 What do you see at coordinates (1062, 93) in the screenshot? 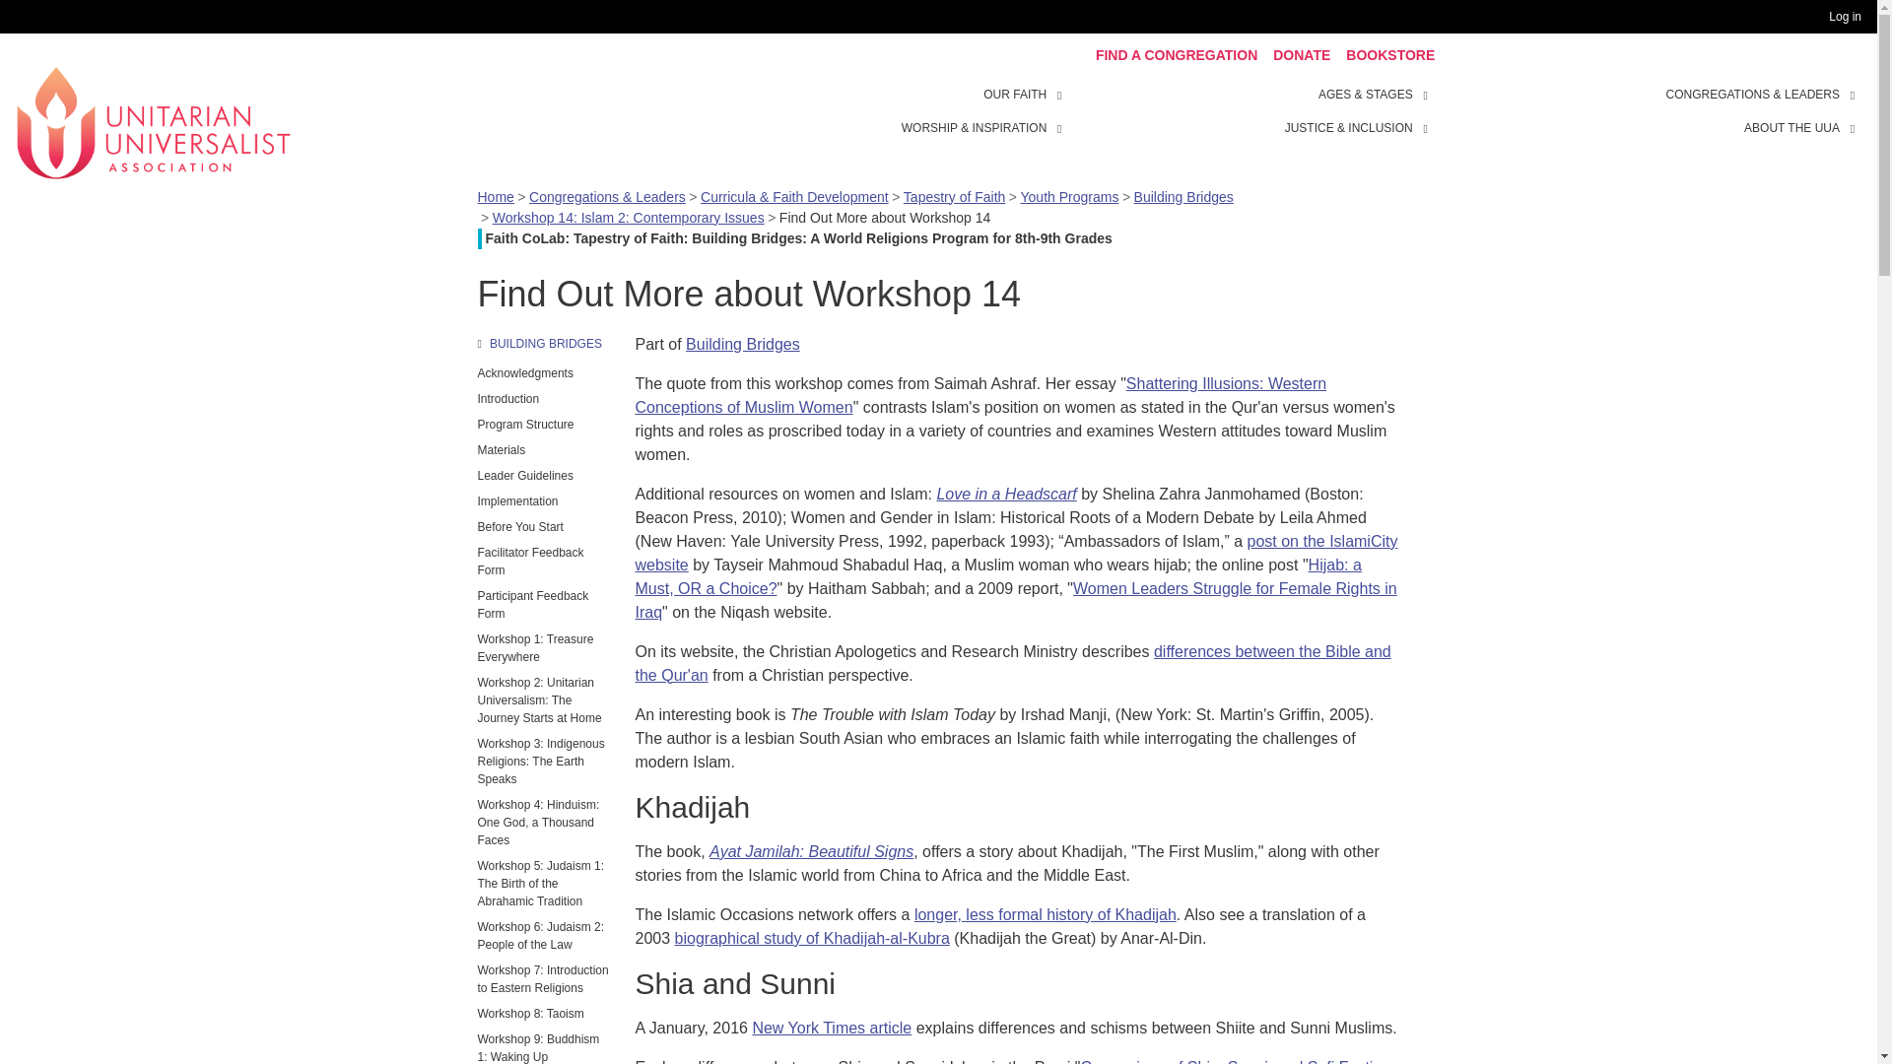
I see `OUR FAITH` at bounding box center [1062, 93].